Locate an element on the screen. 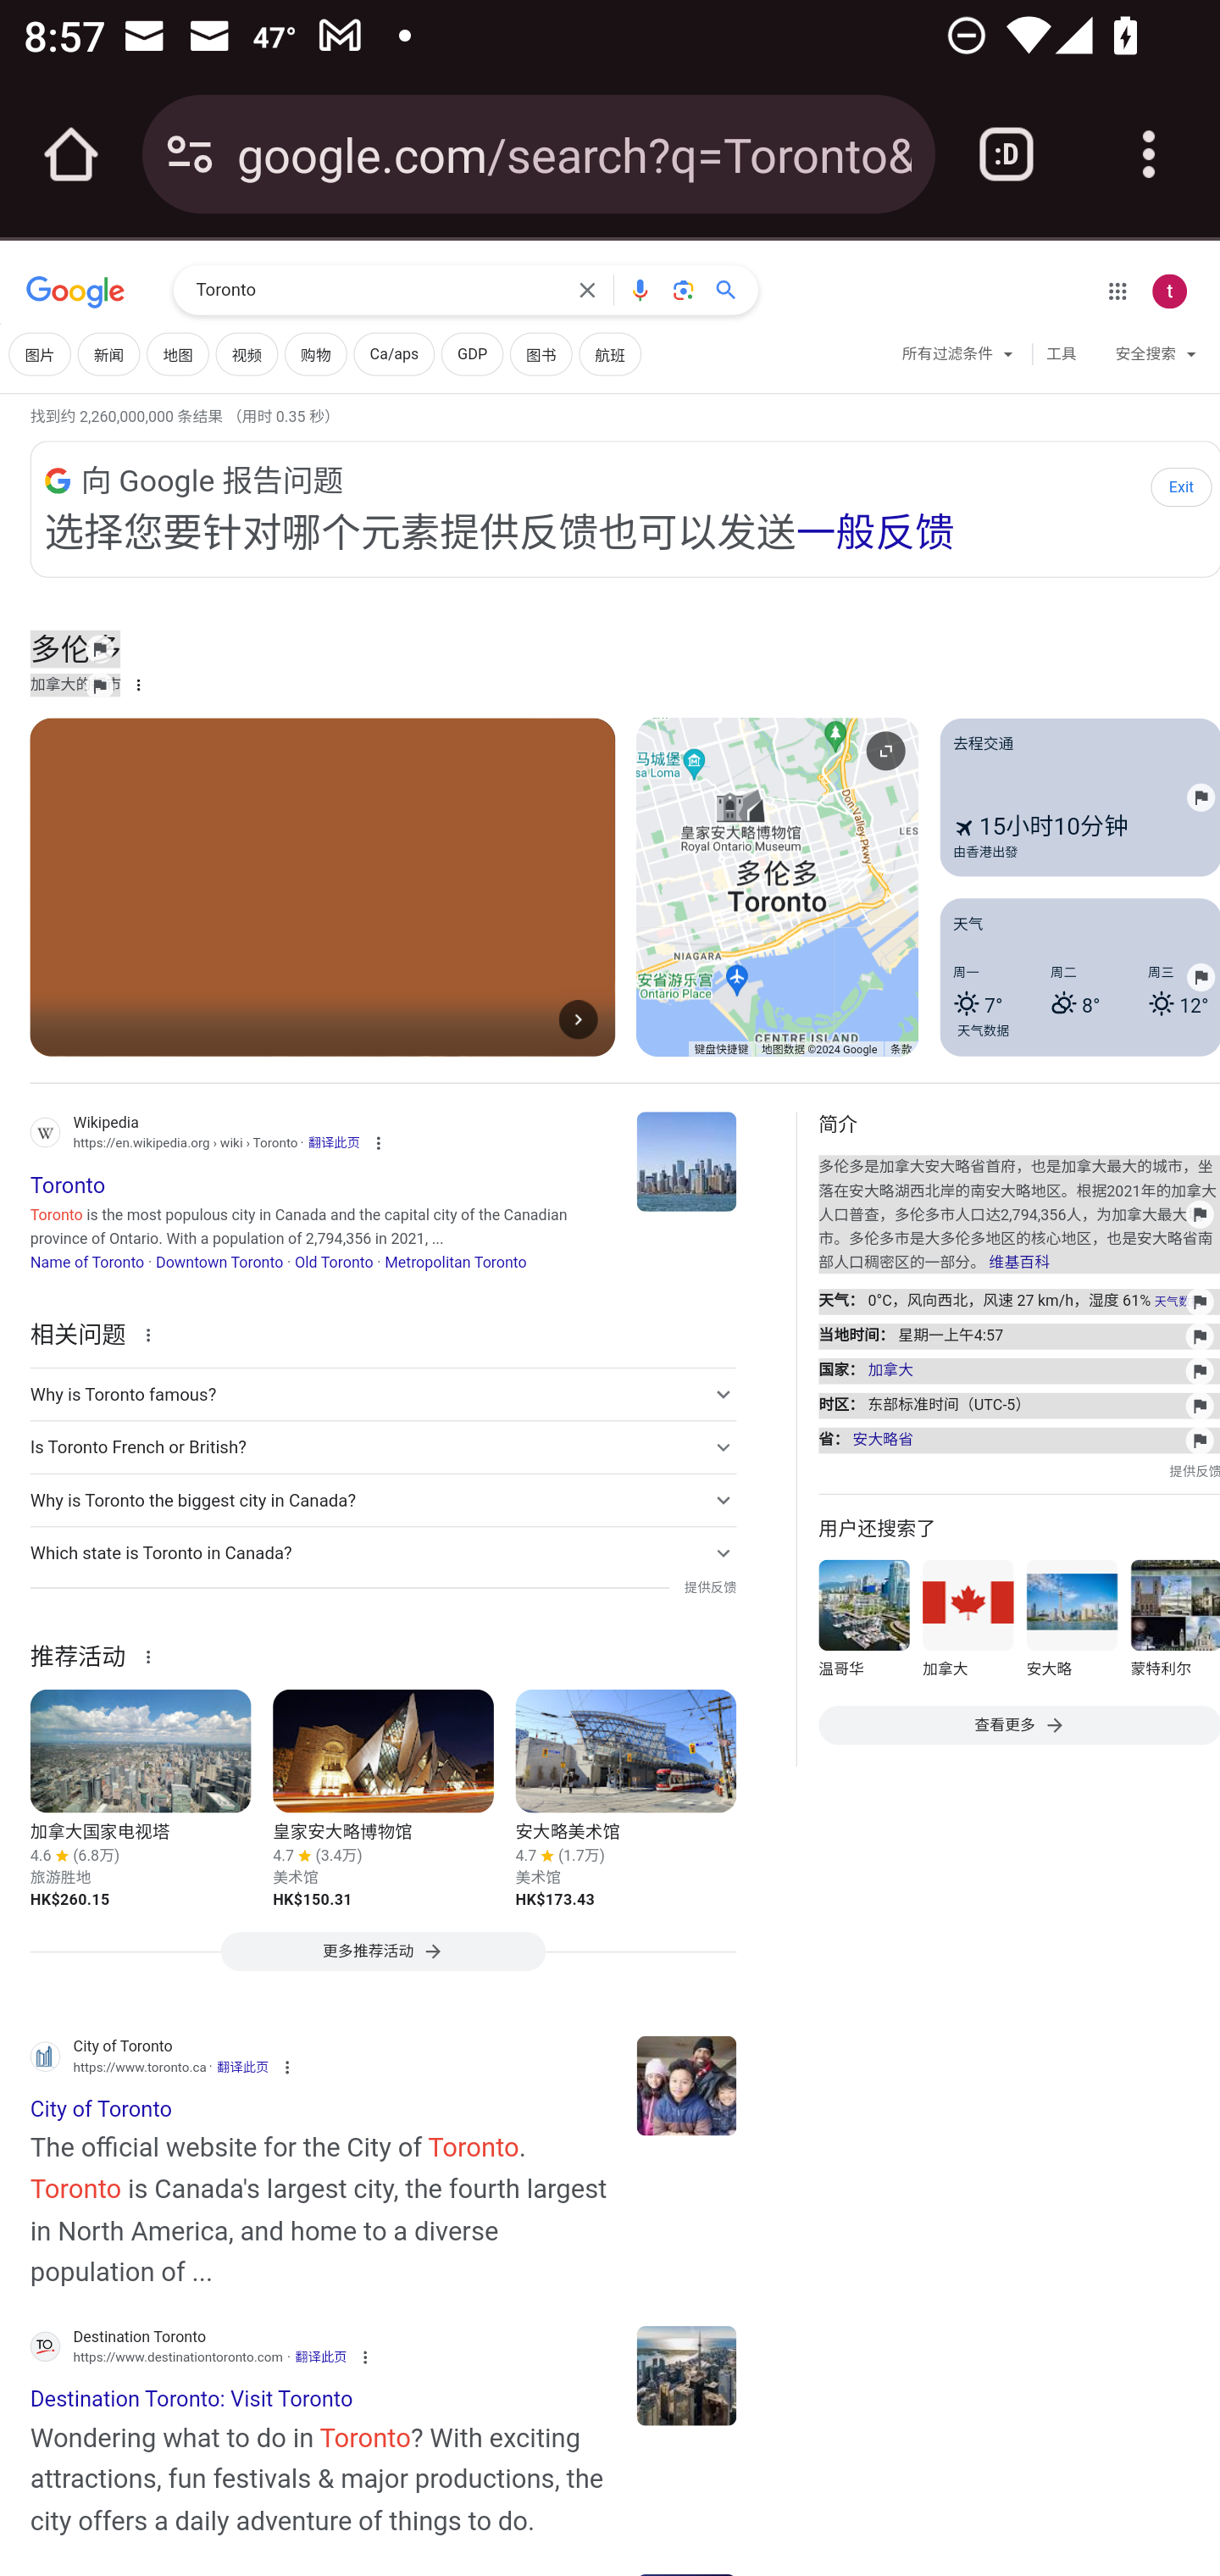 This screenshot has width=1220, height=2576. Open the home page is located at coordinates (71, 154).